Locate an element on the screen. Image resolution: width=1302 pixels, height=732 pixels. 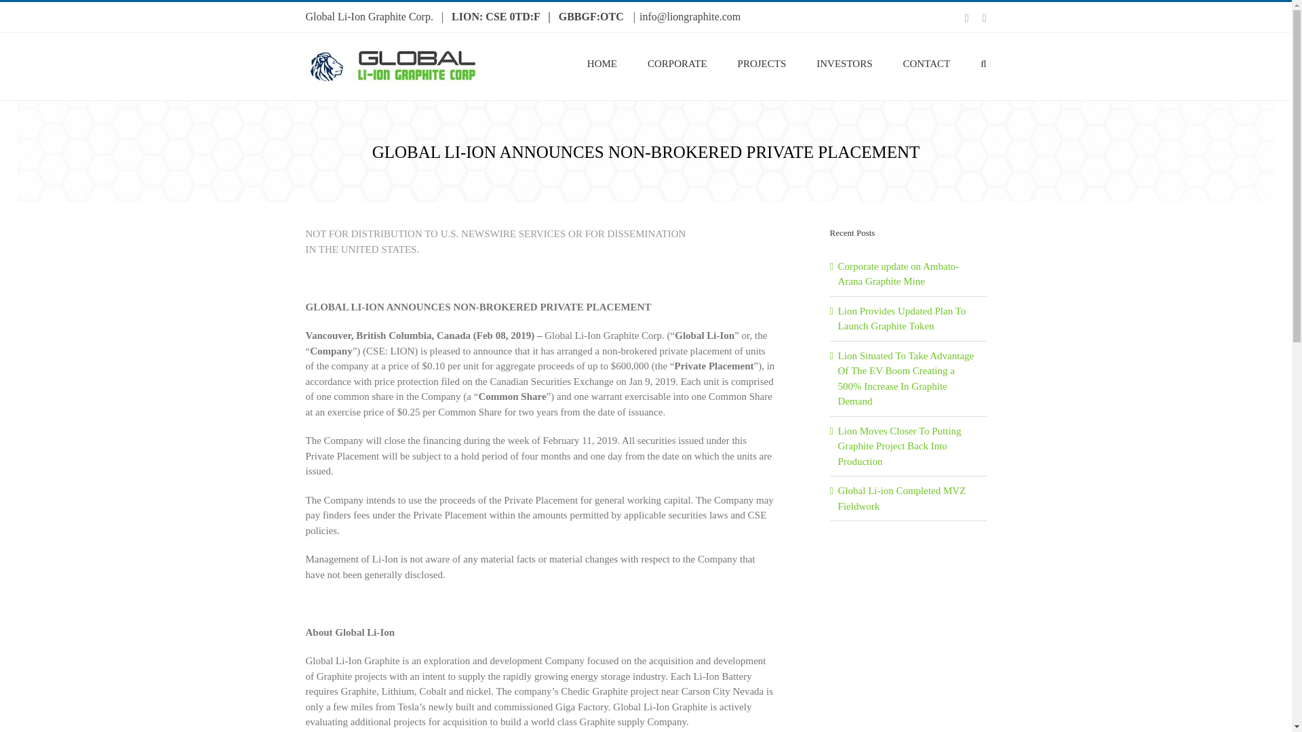
CONTACT is located at coordinates (926, 62).